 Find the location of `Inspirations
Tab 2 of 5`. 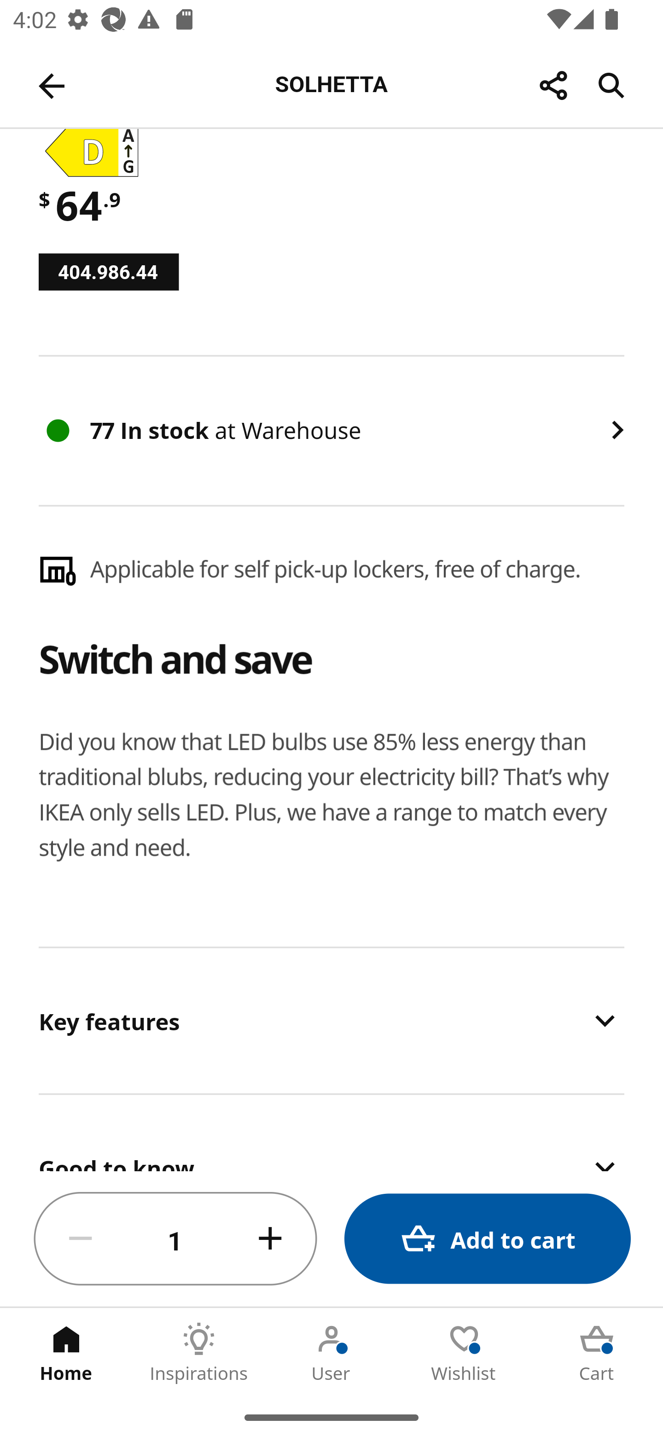

Inspirations
Tab 2 of 5 is located at coordinates (199, 1353).